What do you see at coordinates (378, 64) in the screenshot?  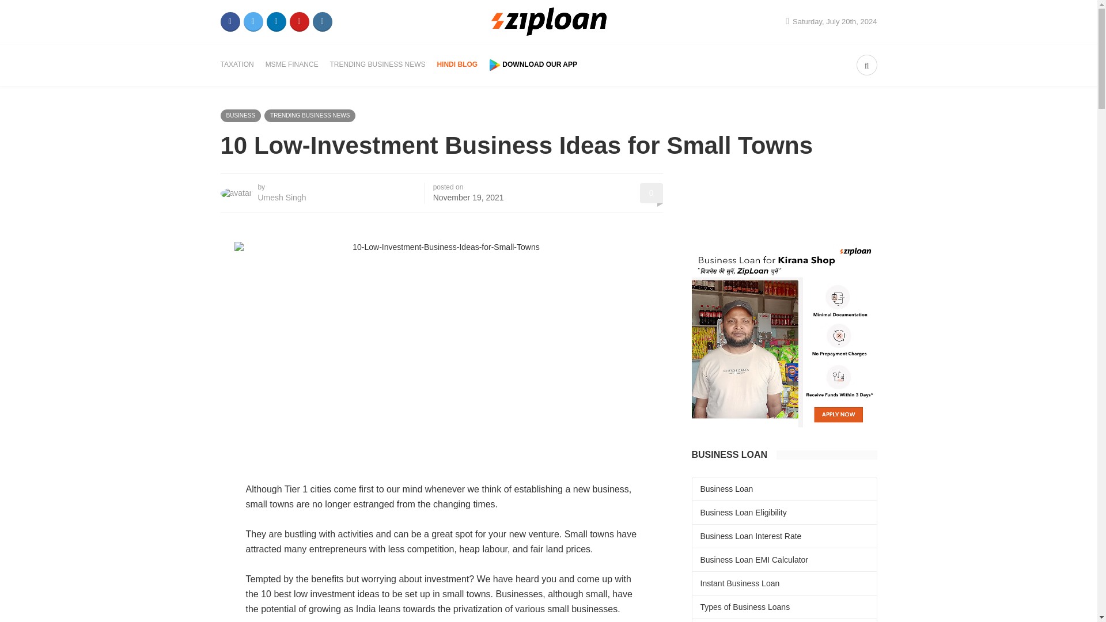 I see `TRENDING BUSINESS NEWS` at bounding box center [378, 64].